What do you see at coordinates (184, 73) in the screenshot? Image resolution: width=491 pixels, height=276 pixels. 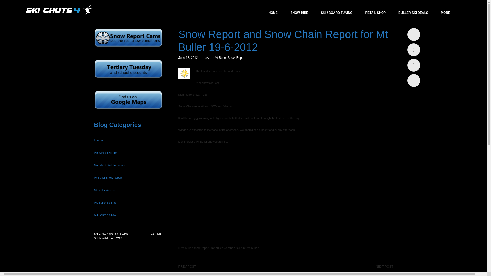 I see `Sunny Mt Buller Snow Report` at bounding box center [184, 73].